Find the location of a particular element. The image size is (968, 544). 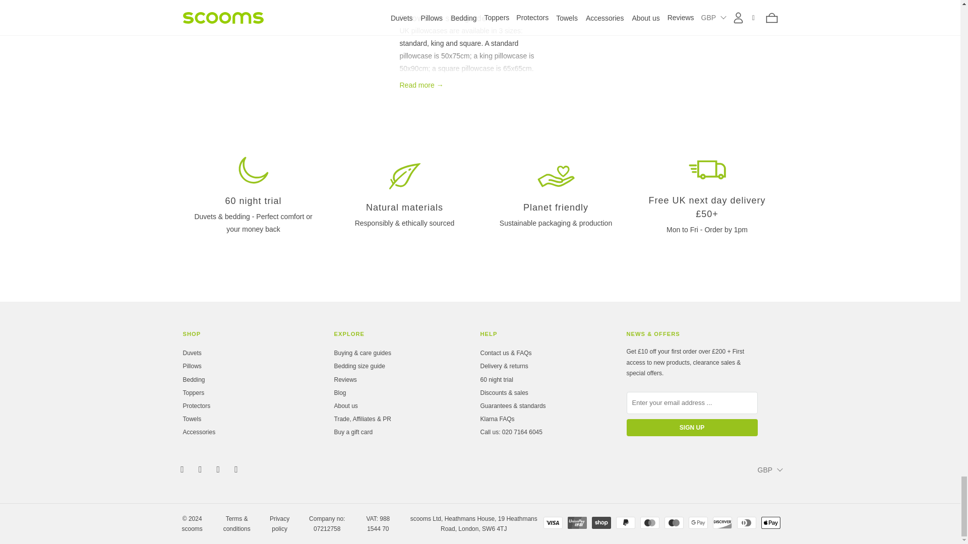

Union Pay is located at coordinates (577, 523).